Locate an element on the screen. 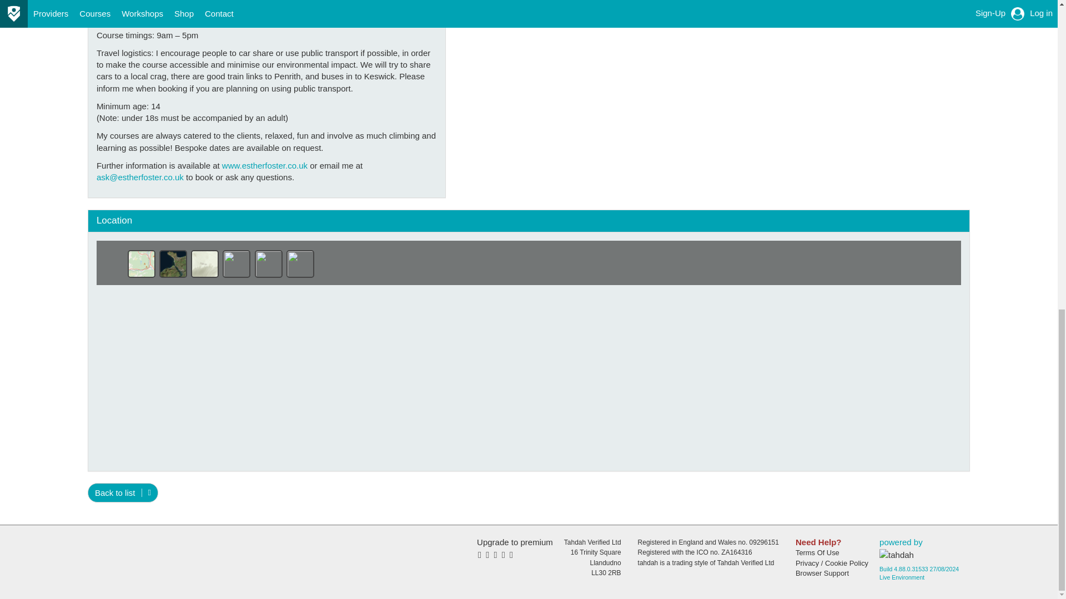  Browser Support is located at coordinates (832, 573).